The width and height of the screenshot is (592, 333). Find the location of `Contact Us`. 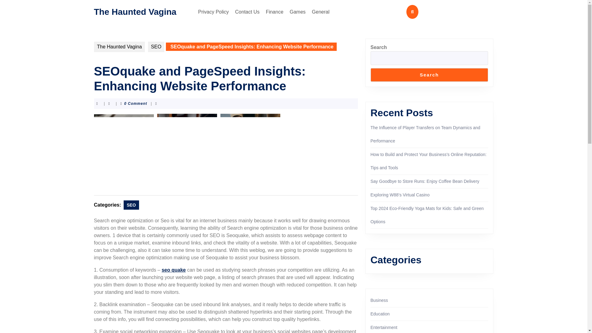

Contact Us is located at coordinates (247, 12).